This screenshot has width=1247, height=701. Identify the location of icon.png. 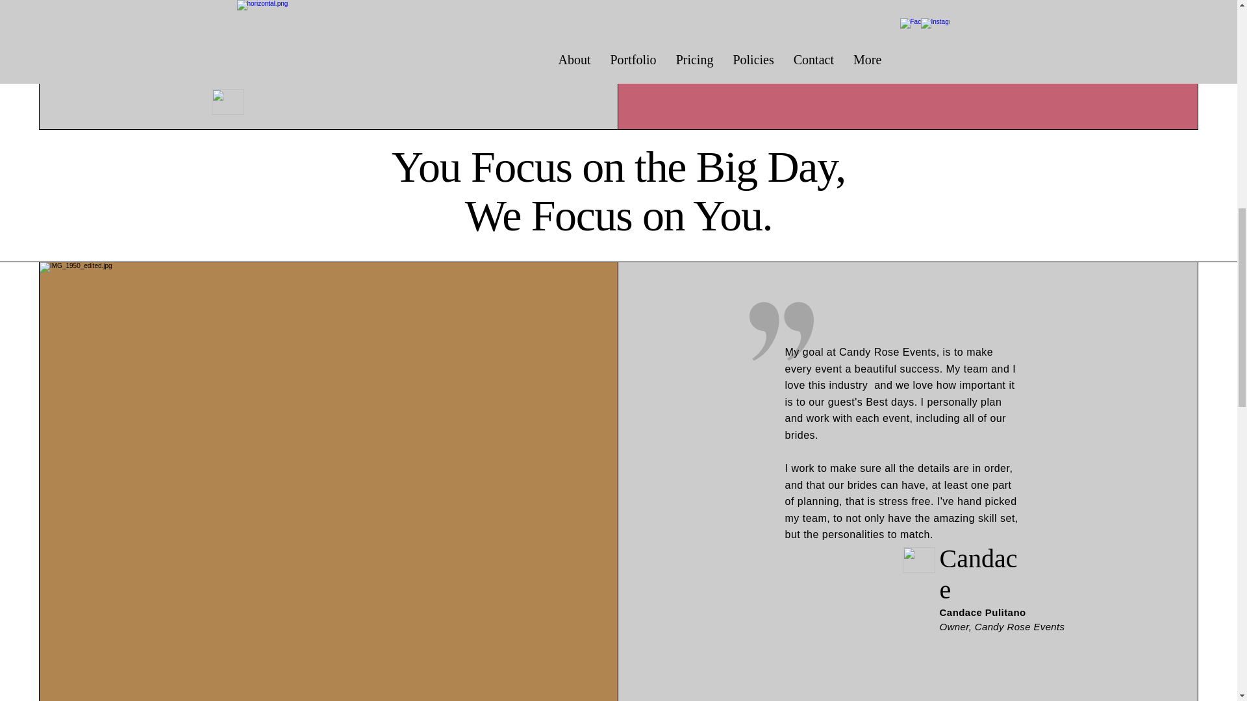
(228, 102).